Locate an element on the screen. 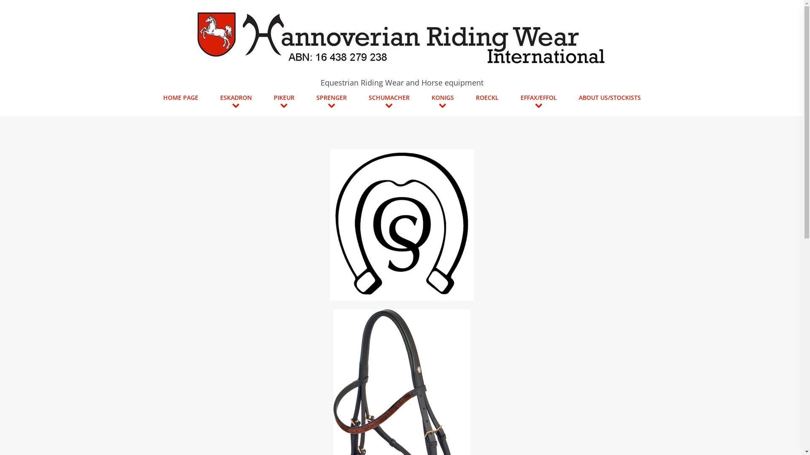  KONIGS is located at coordinates (443, 98).